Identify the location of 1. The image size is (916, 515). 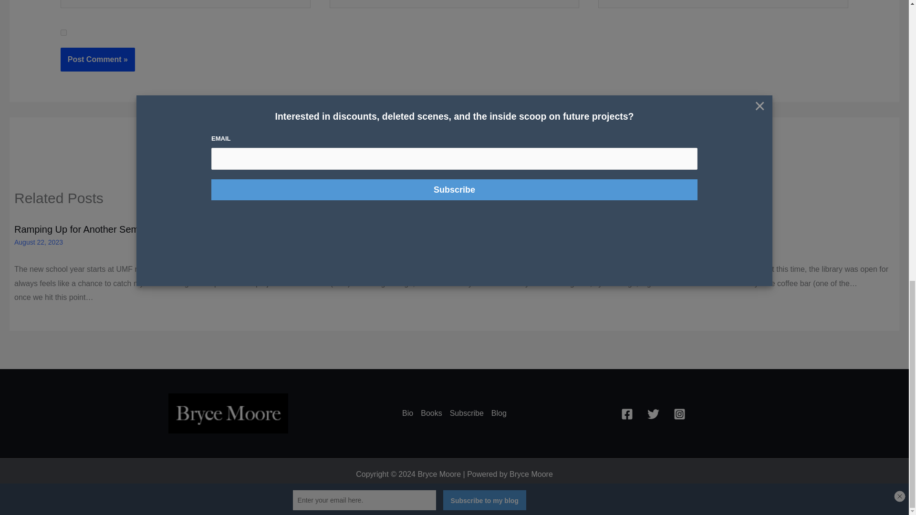
(63, 32).